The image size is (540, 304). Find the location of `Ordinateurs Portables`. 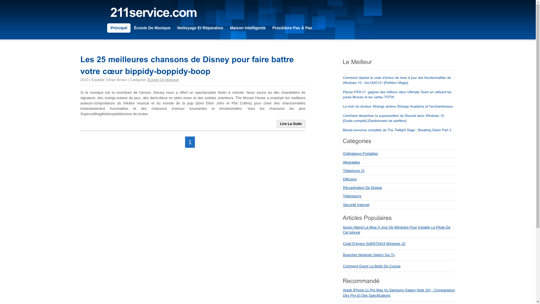

Ordinateurs Portables is located at coordinates (399, 154).